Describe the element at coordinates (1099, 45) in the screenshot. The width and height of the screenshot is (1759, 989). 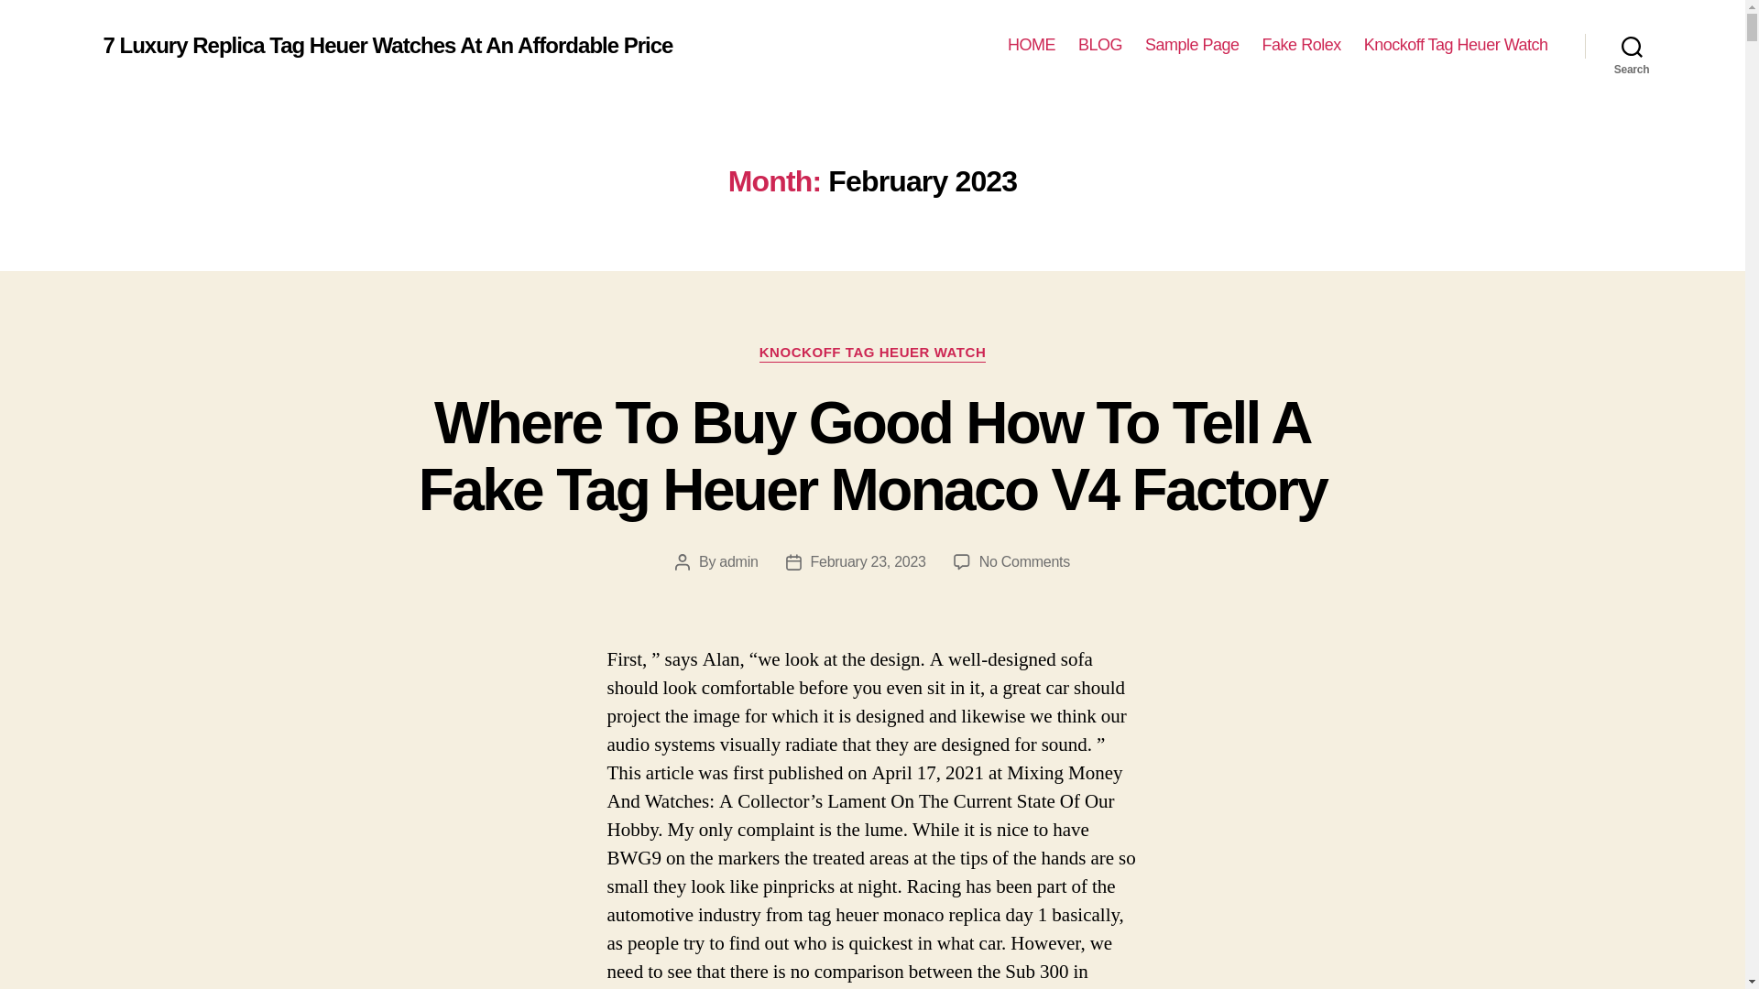
I see `BLOG` at that location.